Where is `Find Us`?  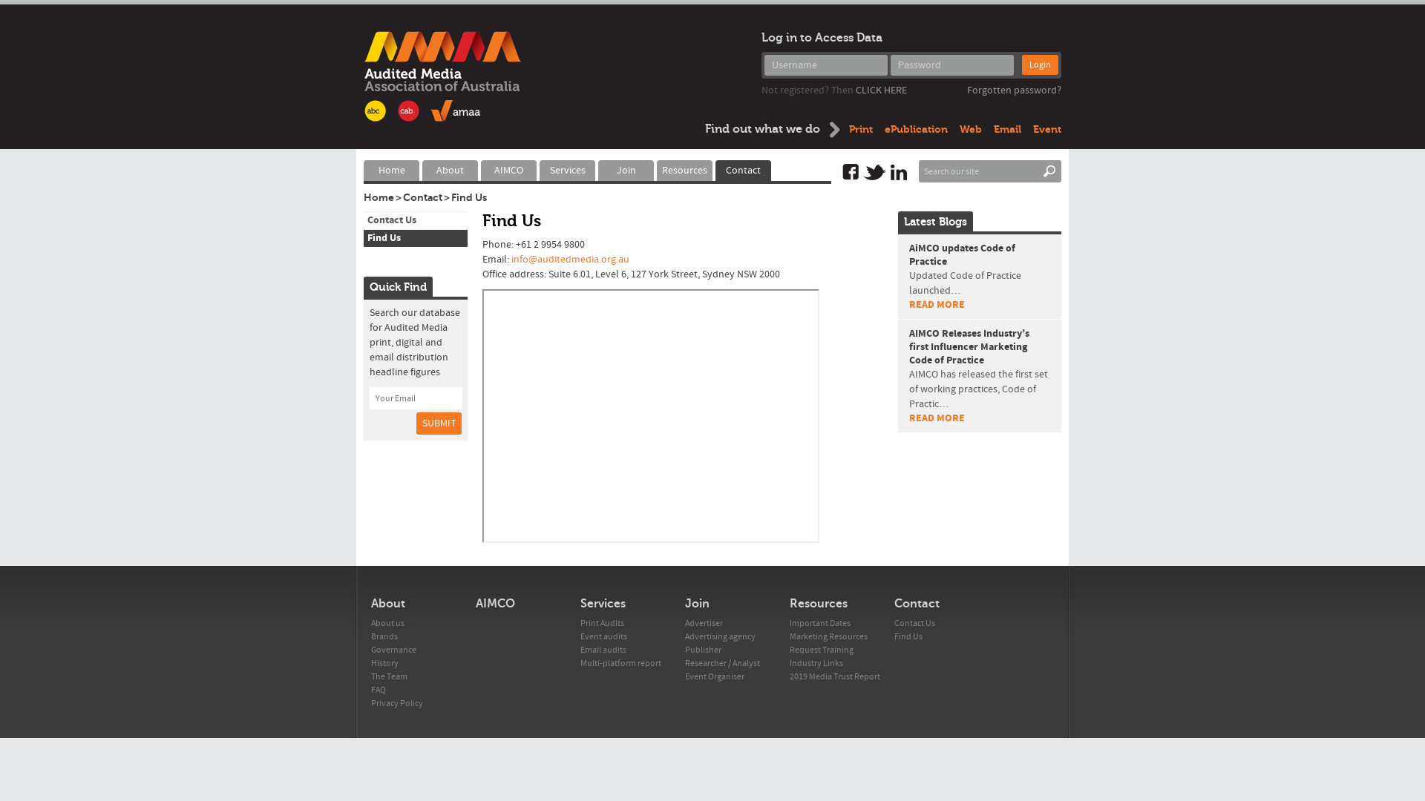
Find Us is located at coordinates (469, 197).